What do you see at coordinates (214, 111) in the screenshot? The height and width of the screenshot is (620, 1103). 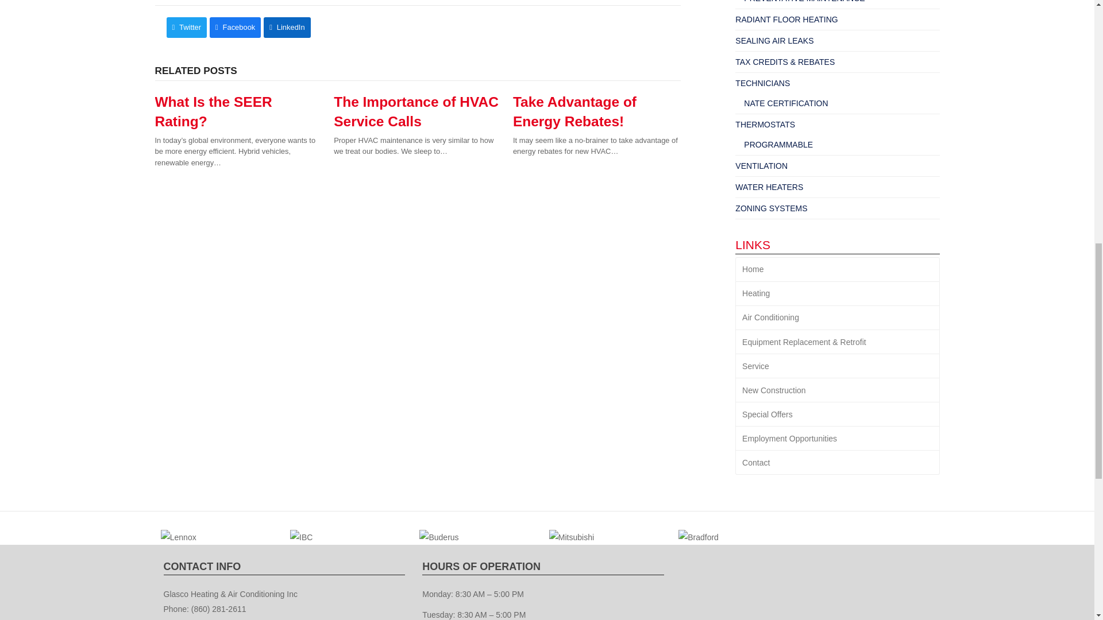 I see `What Is the SEER Rating?` at bounding box center [214, 111].